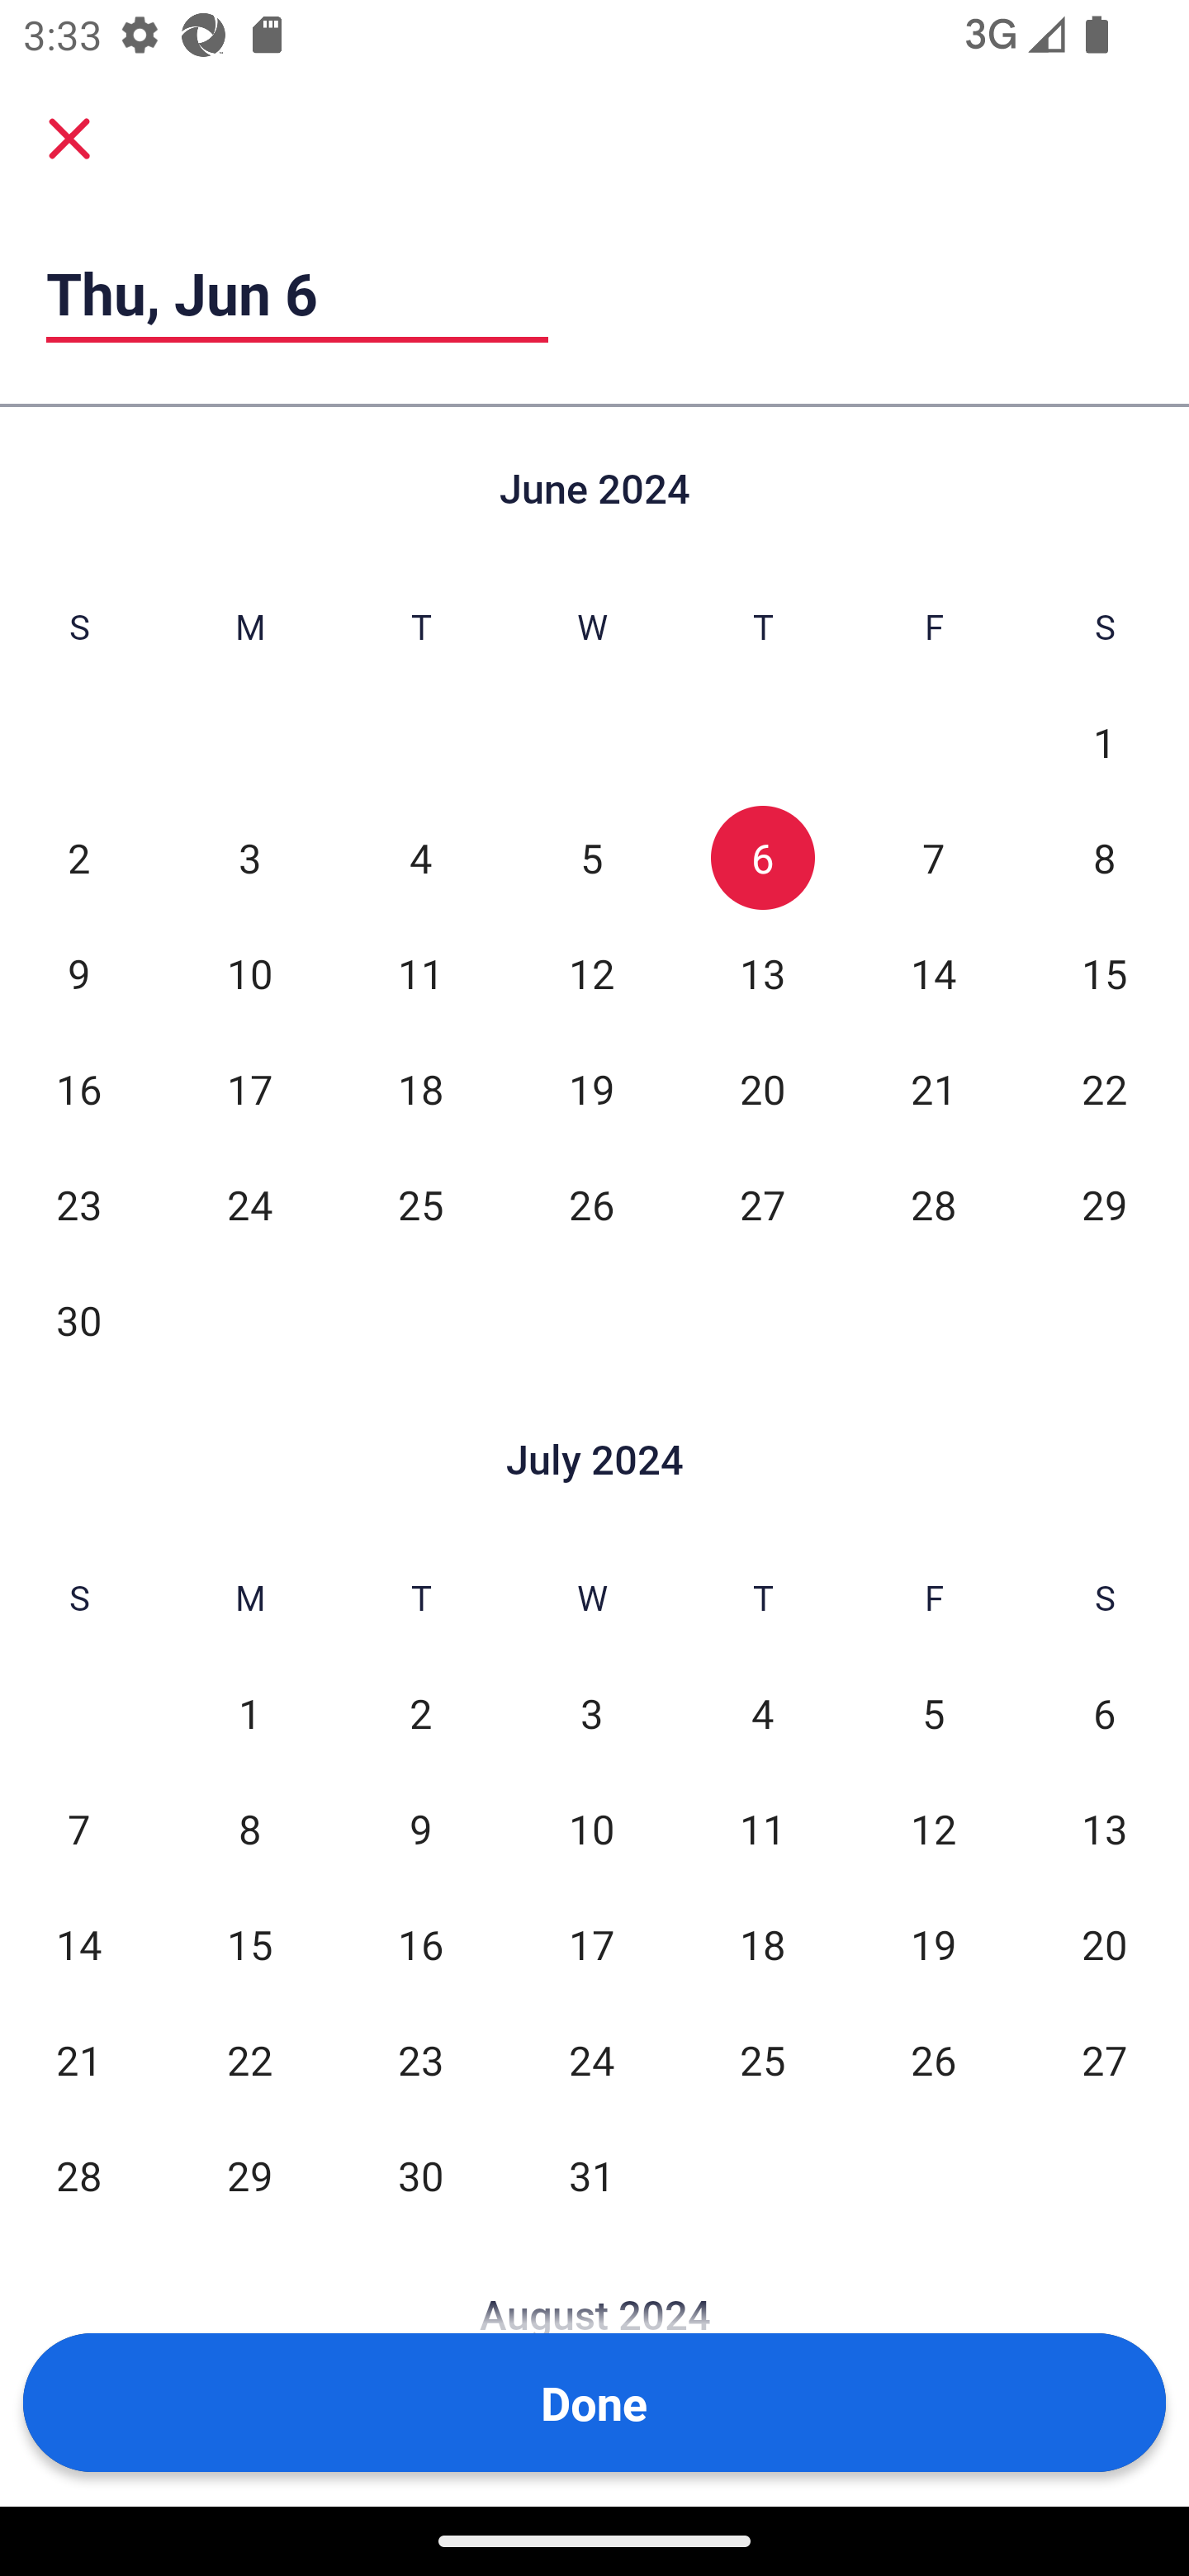 Image resolution: width=1189 pixels, height=2576 pixels. Describe the element at coordinates (933, 1204) in the screenshot. I see `28 Fri, Jun 28, Not Selected` at that location.